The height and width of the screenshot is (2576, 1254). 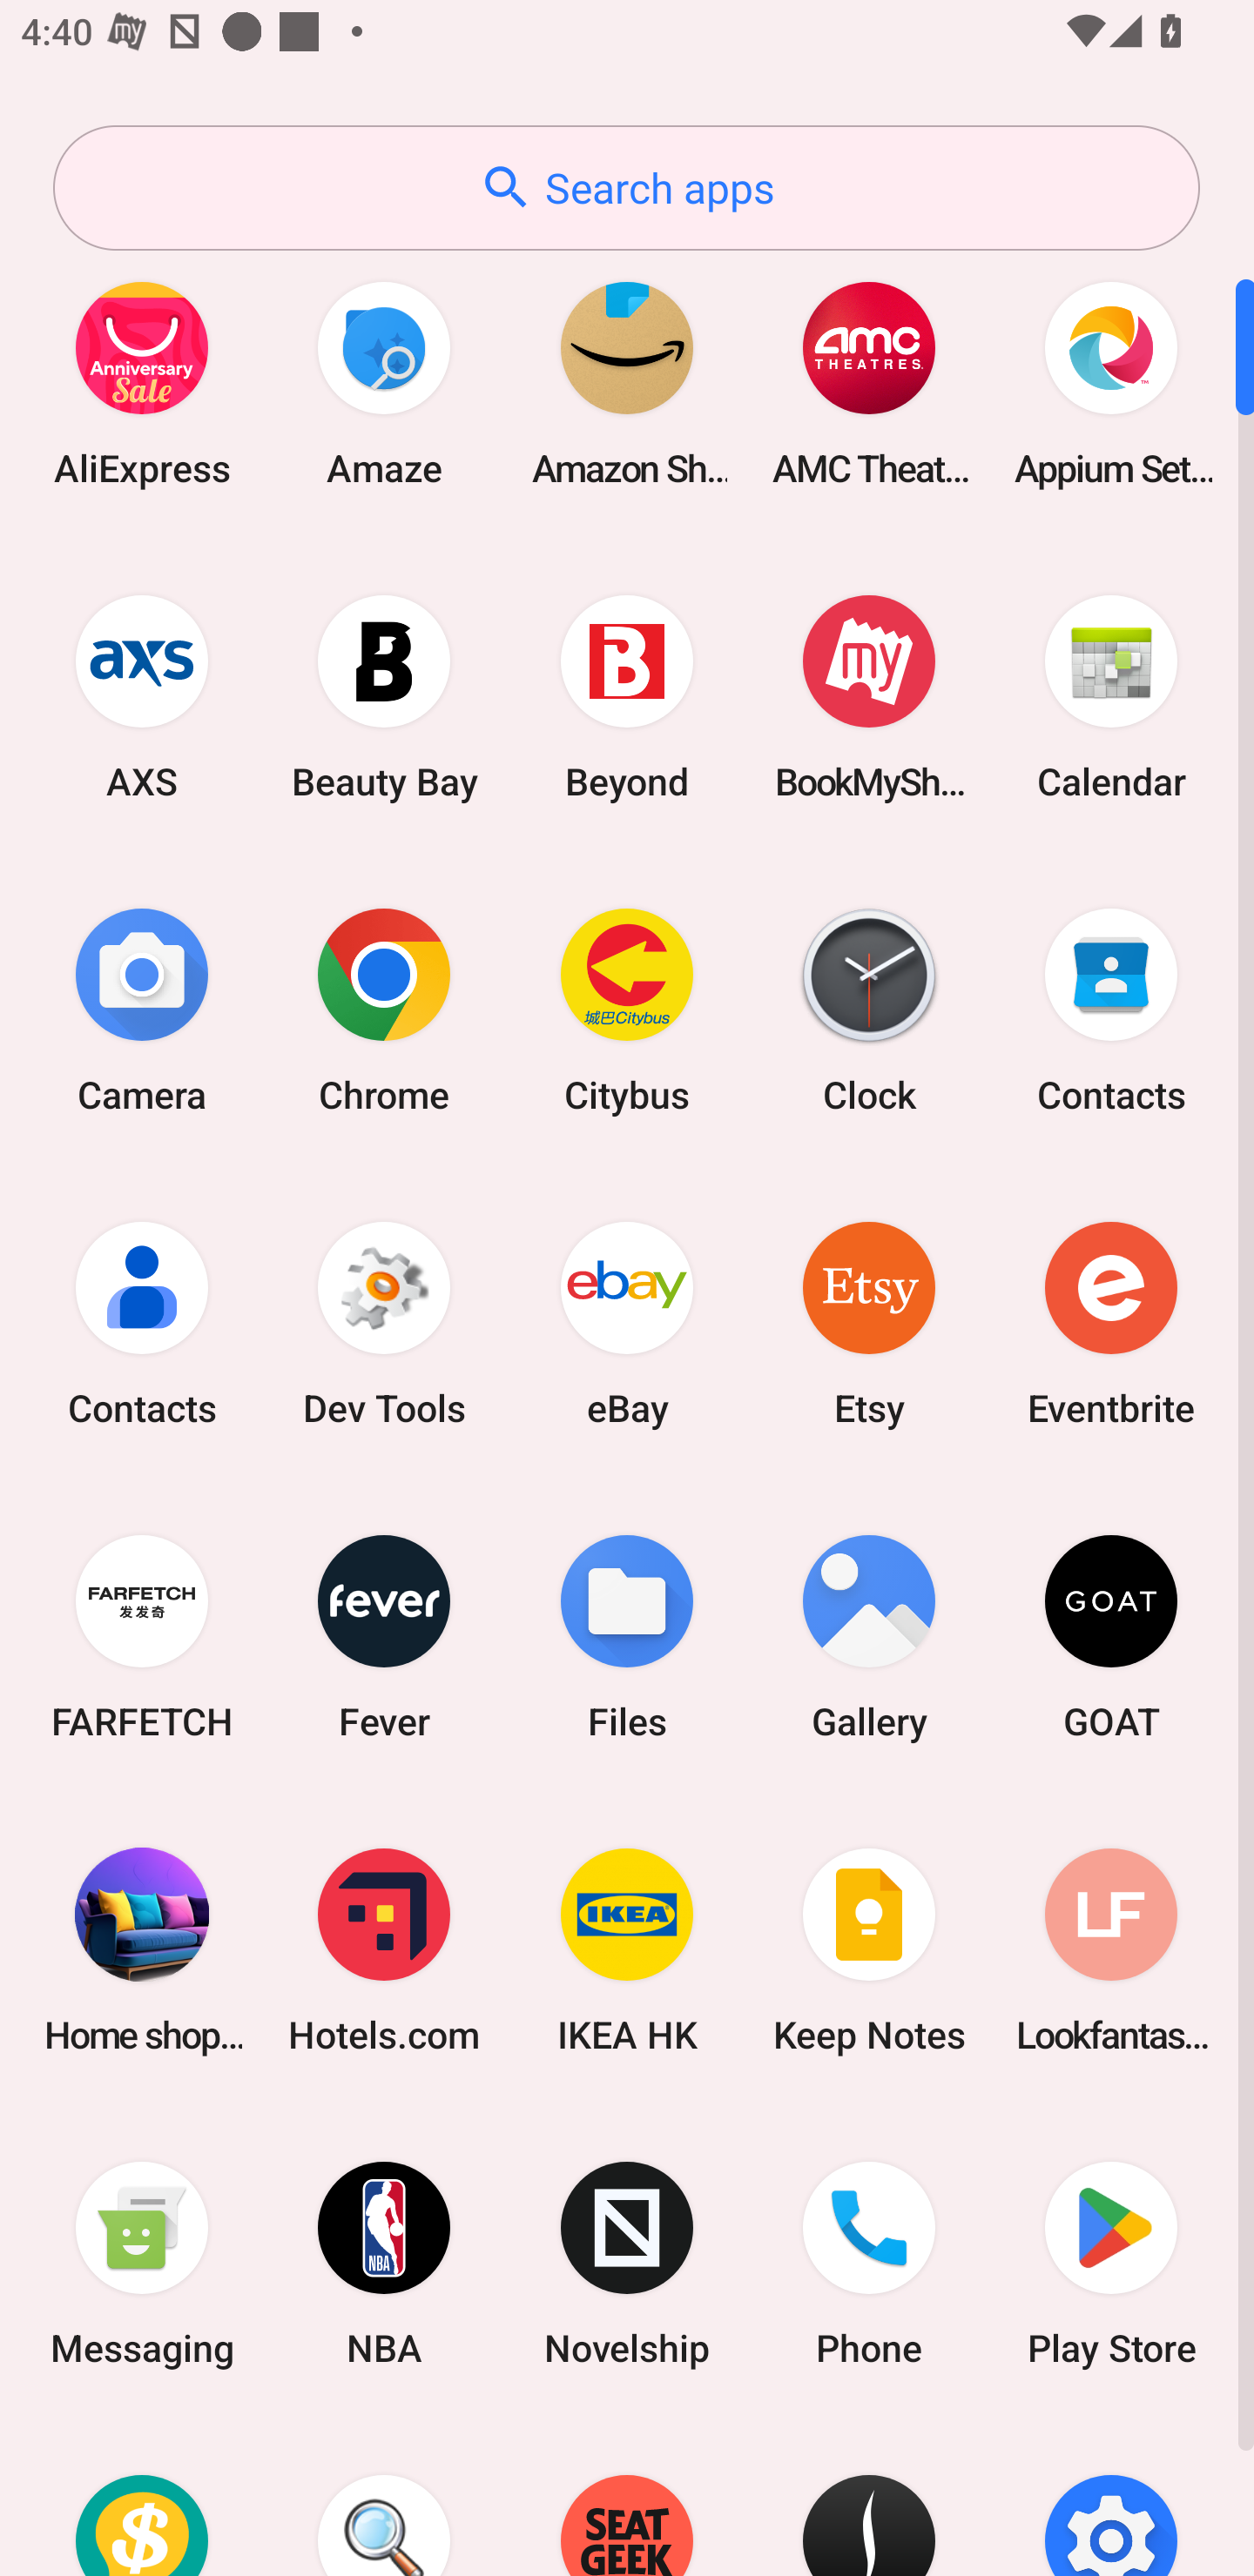 I want to click on Fever, so click(x=384, y=1636).